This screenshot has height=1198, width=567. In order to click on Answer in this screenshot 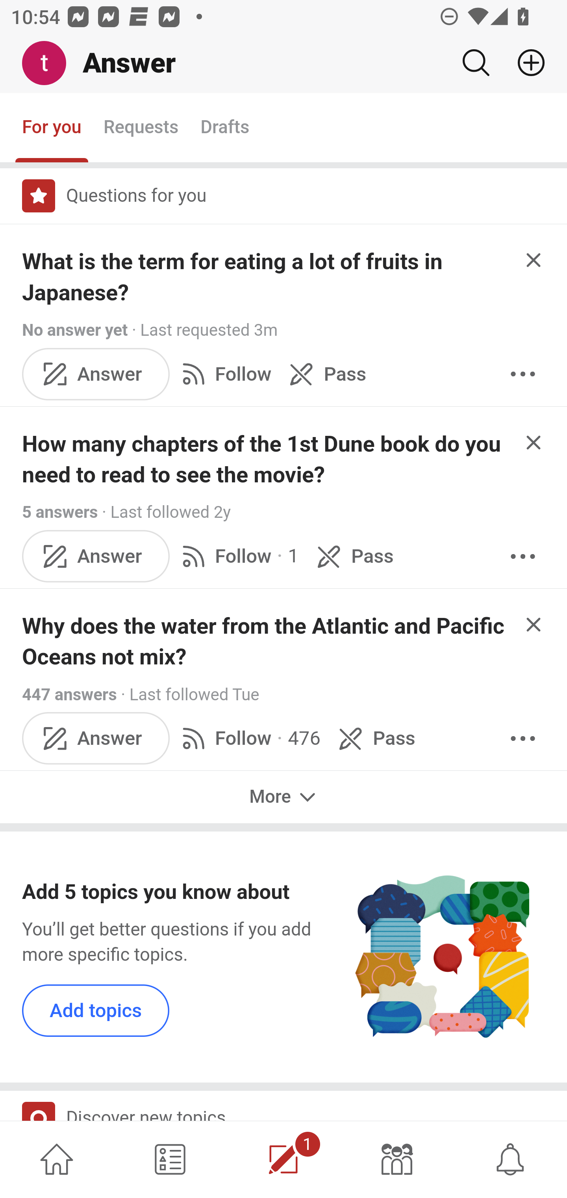, I will do `click(96, 556)`.